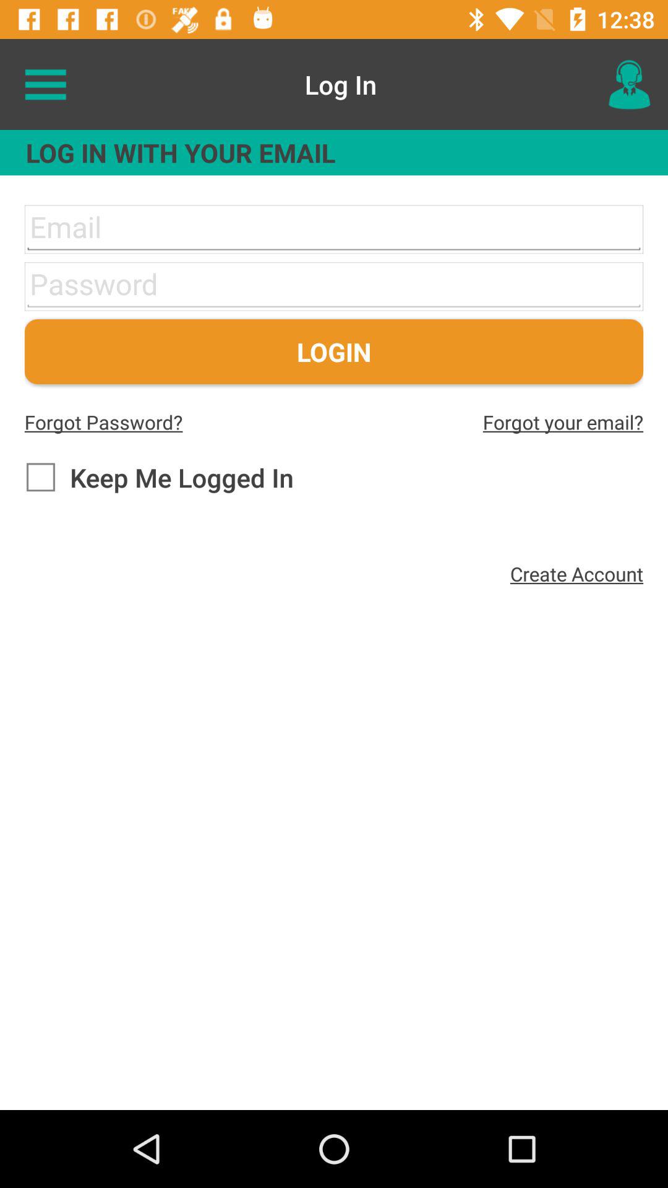 The width and height of the screenshot is (668, 1188). I want to click on shows enter password area, so click(334, 286).